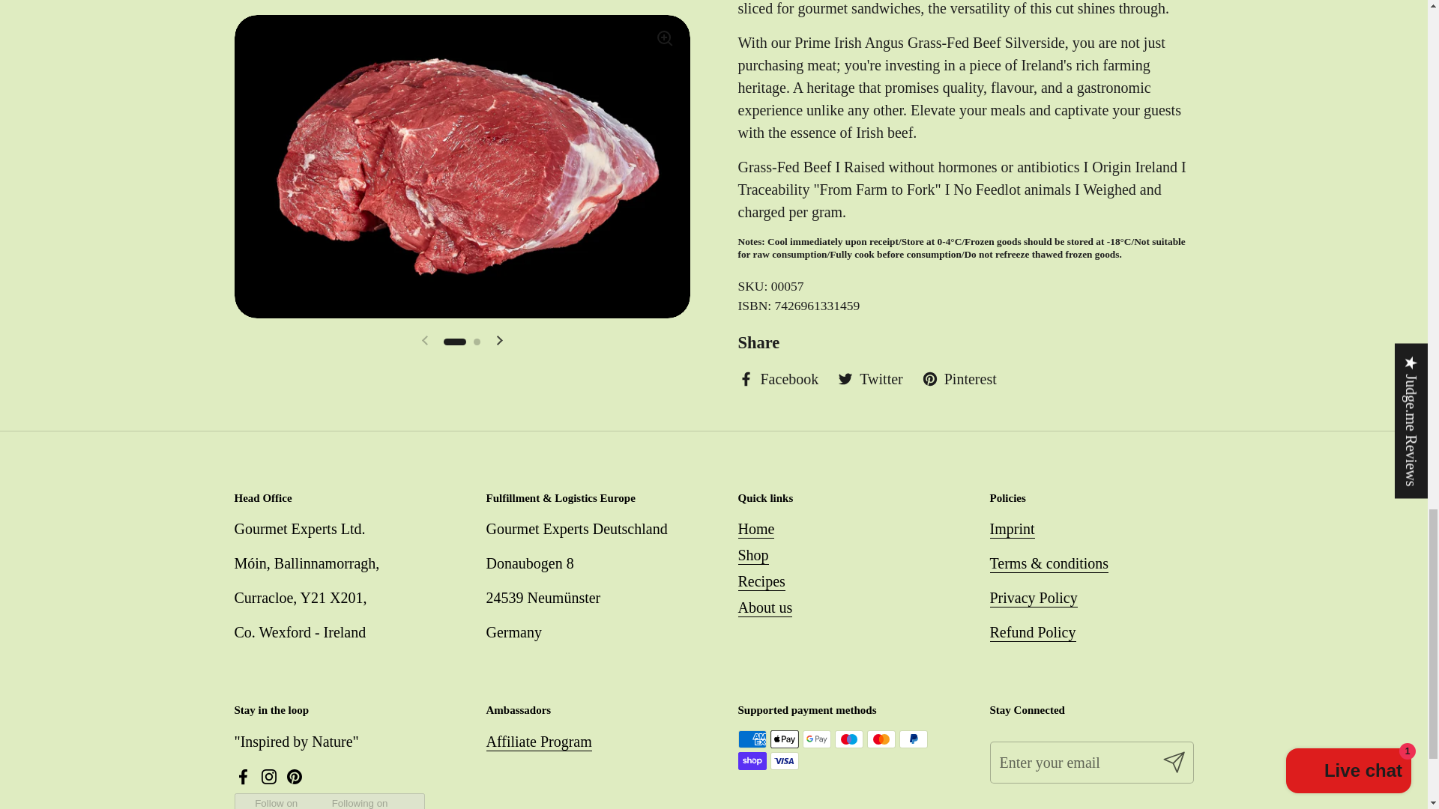 The width and height of the screenshot is (1439, 809). I want to click on Terms of Service, so click(1049, 563).